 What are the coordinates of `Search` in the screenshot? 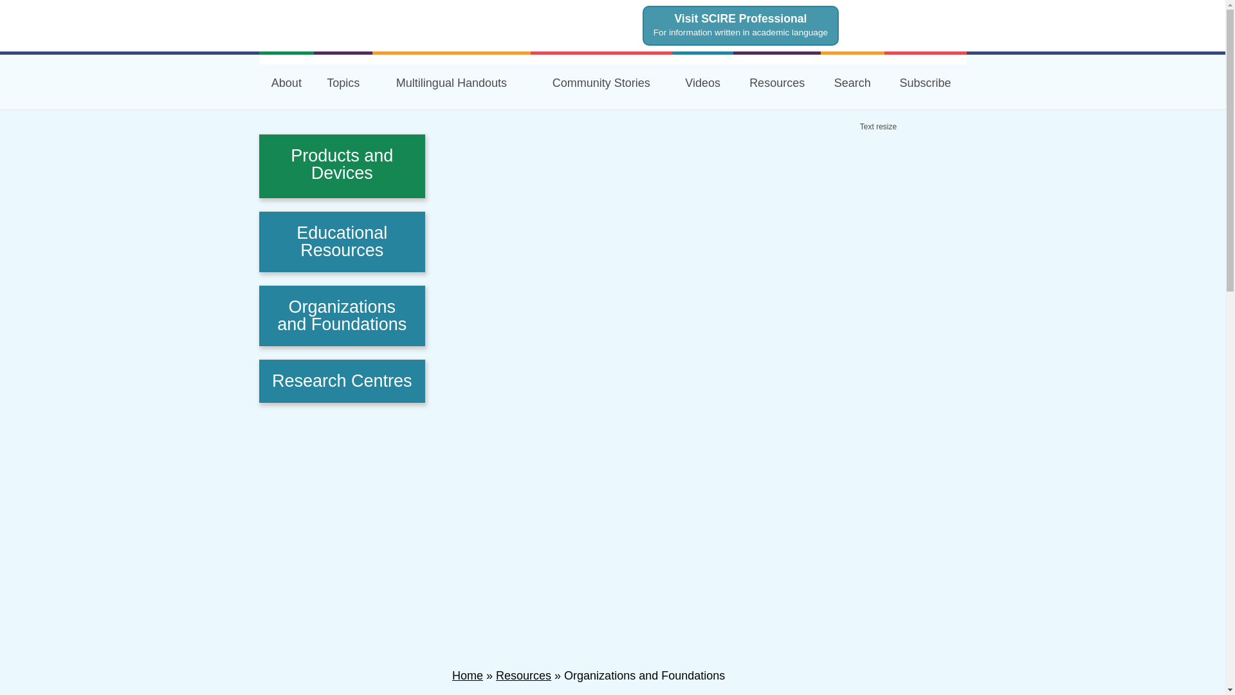 It's located at (852, 82).